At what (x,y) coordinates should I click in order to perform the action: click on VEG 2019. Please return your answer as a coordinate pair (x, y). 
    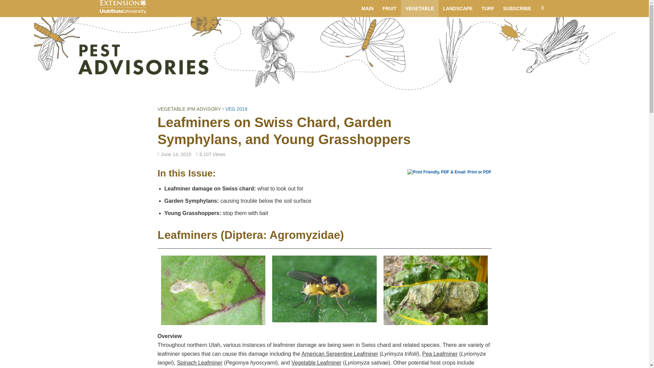
    Looking at the image, I should click on (236, 109).